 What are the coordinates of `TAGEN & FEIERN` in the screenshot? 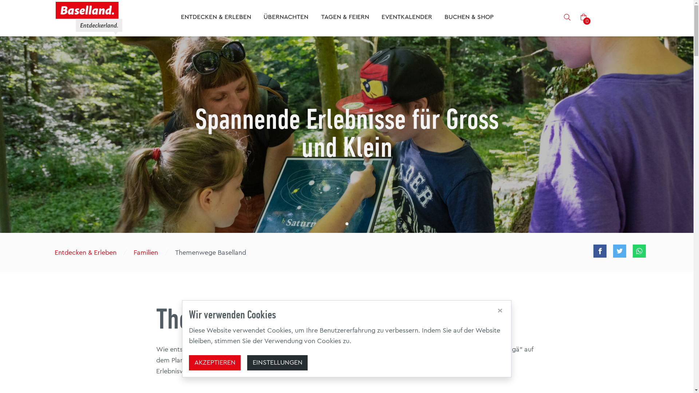 It's located at (345, 18).